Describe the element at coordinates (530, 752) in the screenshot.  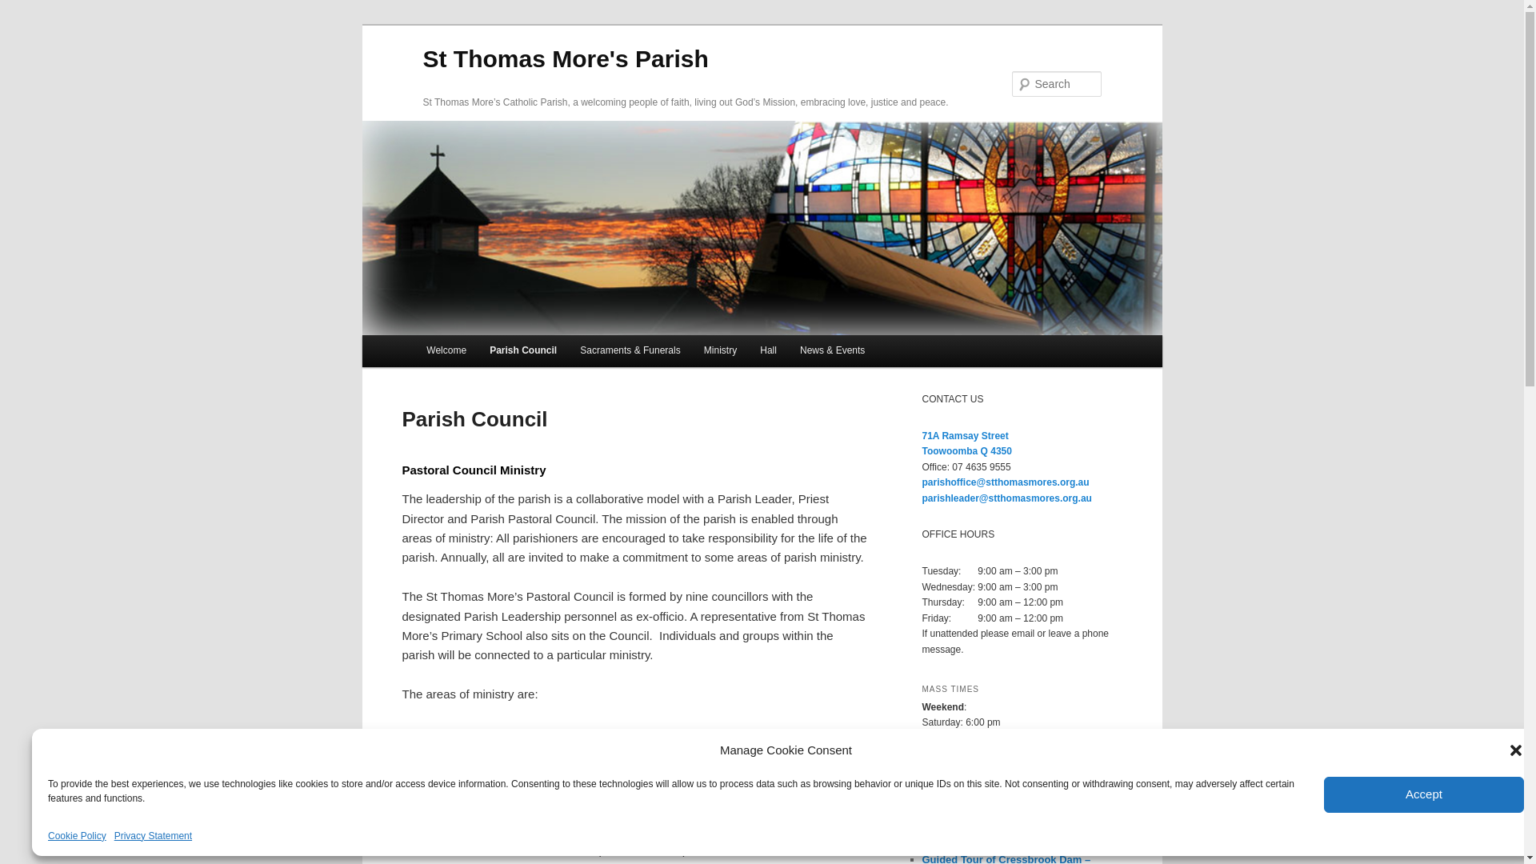
I see `Communication` at that location.